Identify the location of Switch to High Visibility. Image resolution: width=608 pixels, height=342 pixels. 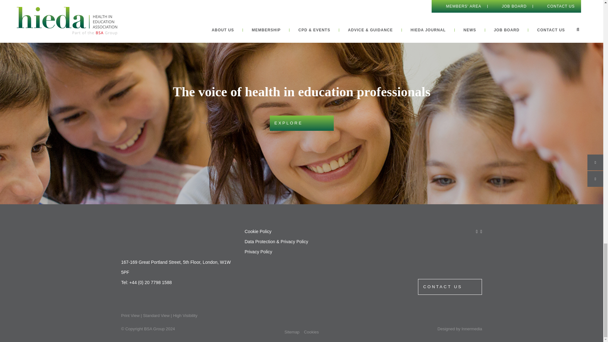
(185, 315).